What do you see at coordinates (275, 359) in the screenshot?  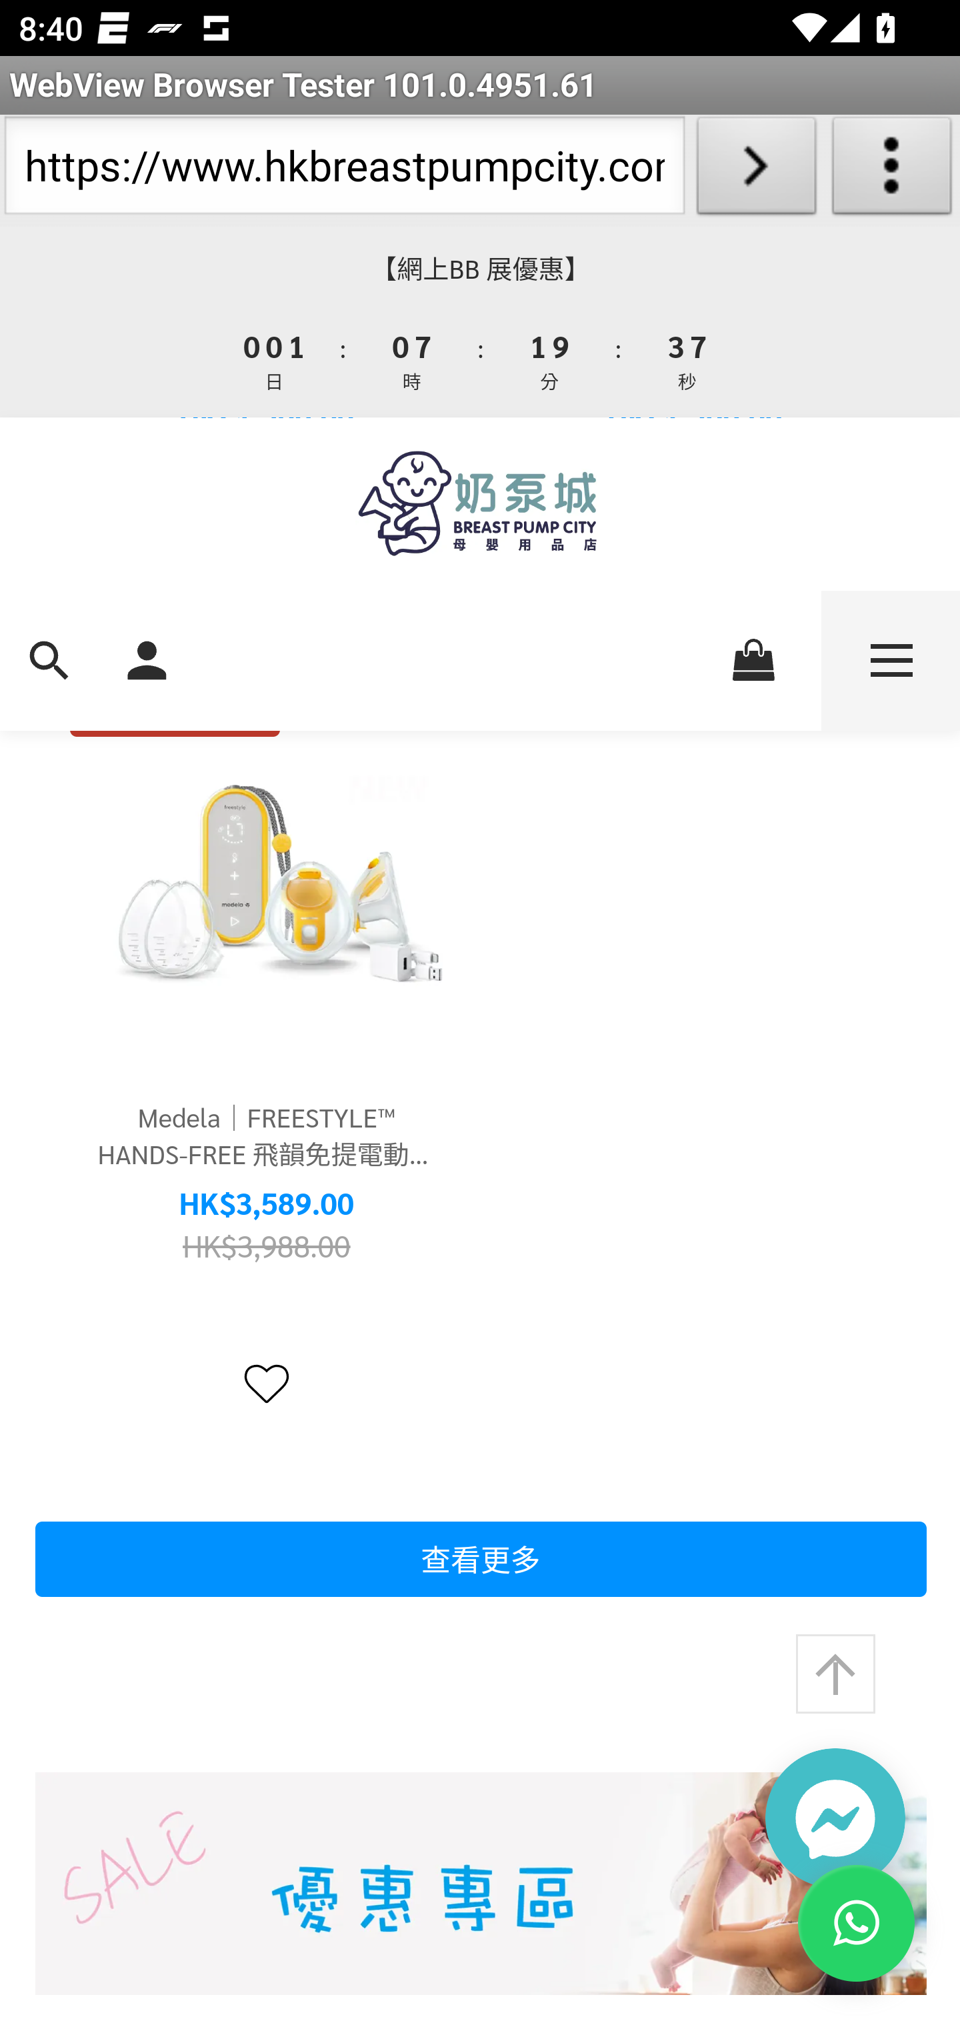 I see `3 2 1 0 3 2 1 0 4 3 2 1 0 日` at bounding box center [275, 359].